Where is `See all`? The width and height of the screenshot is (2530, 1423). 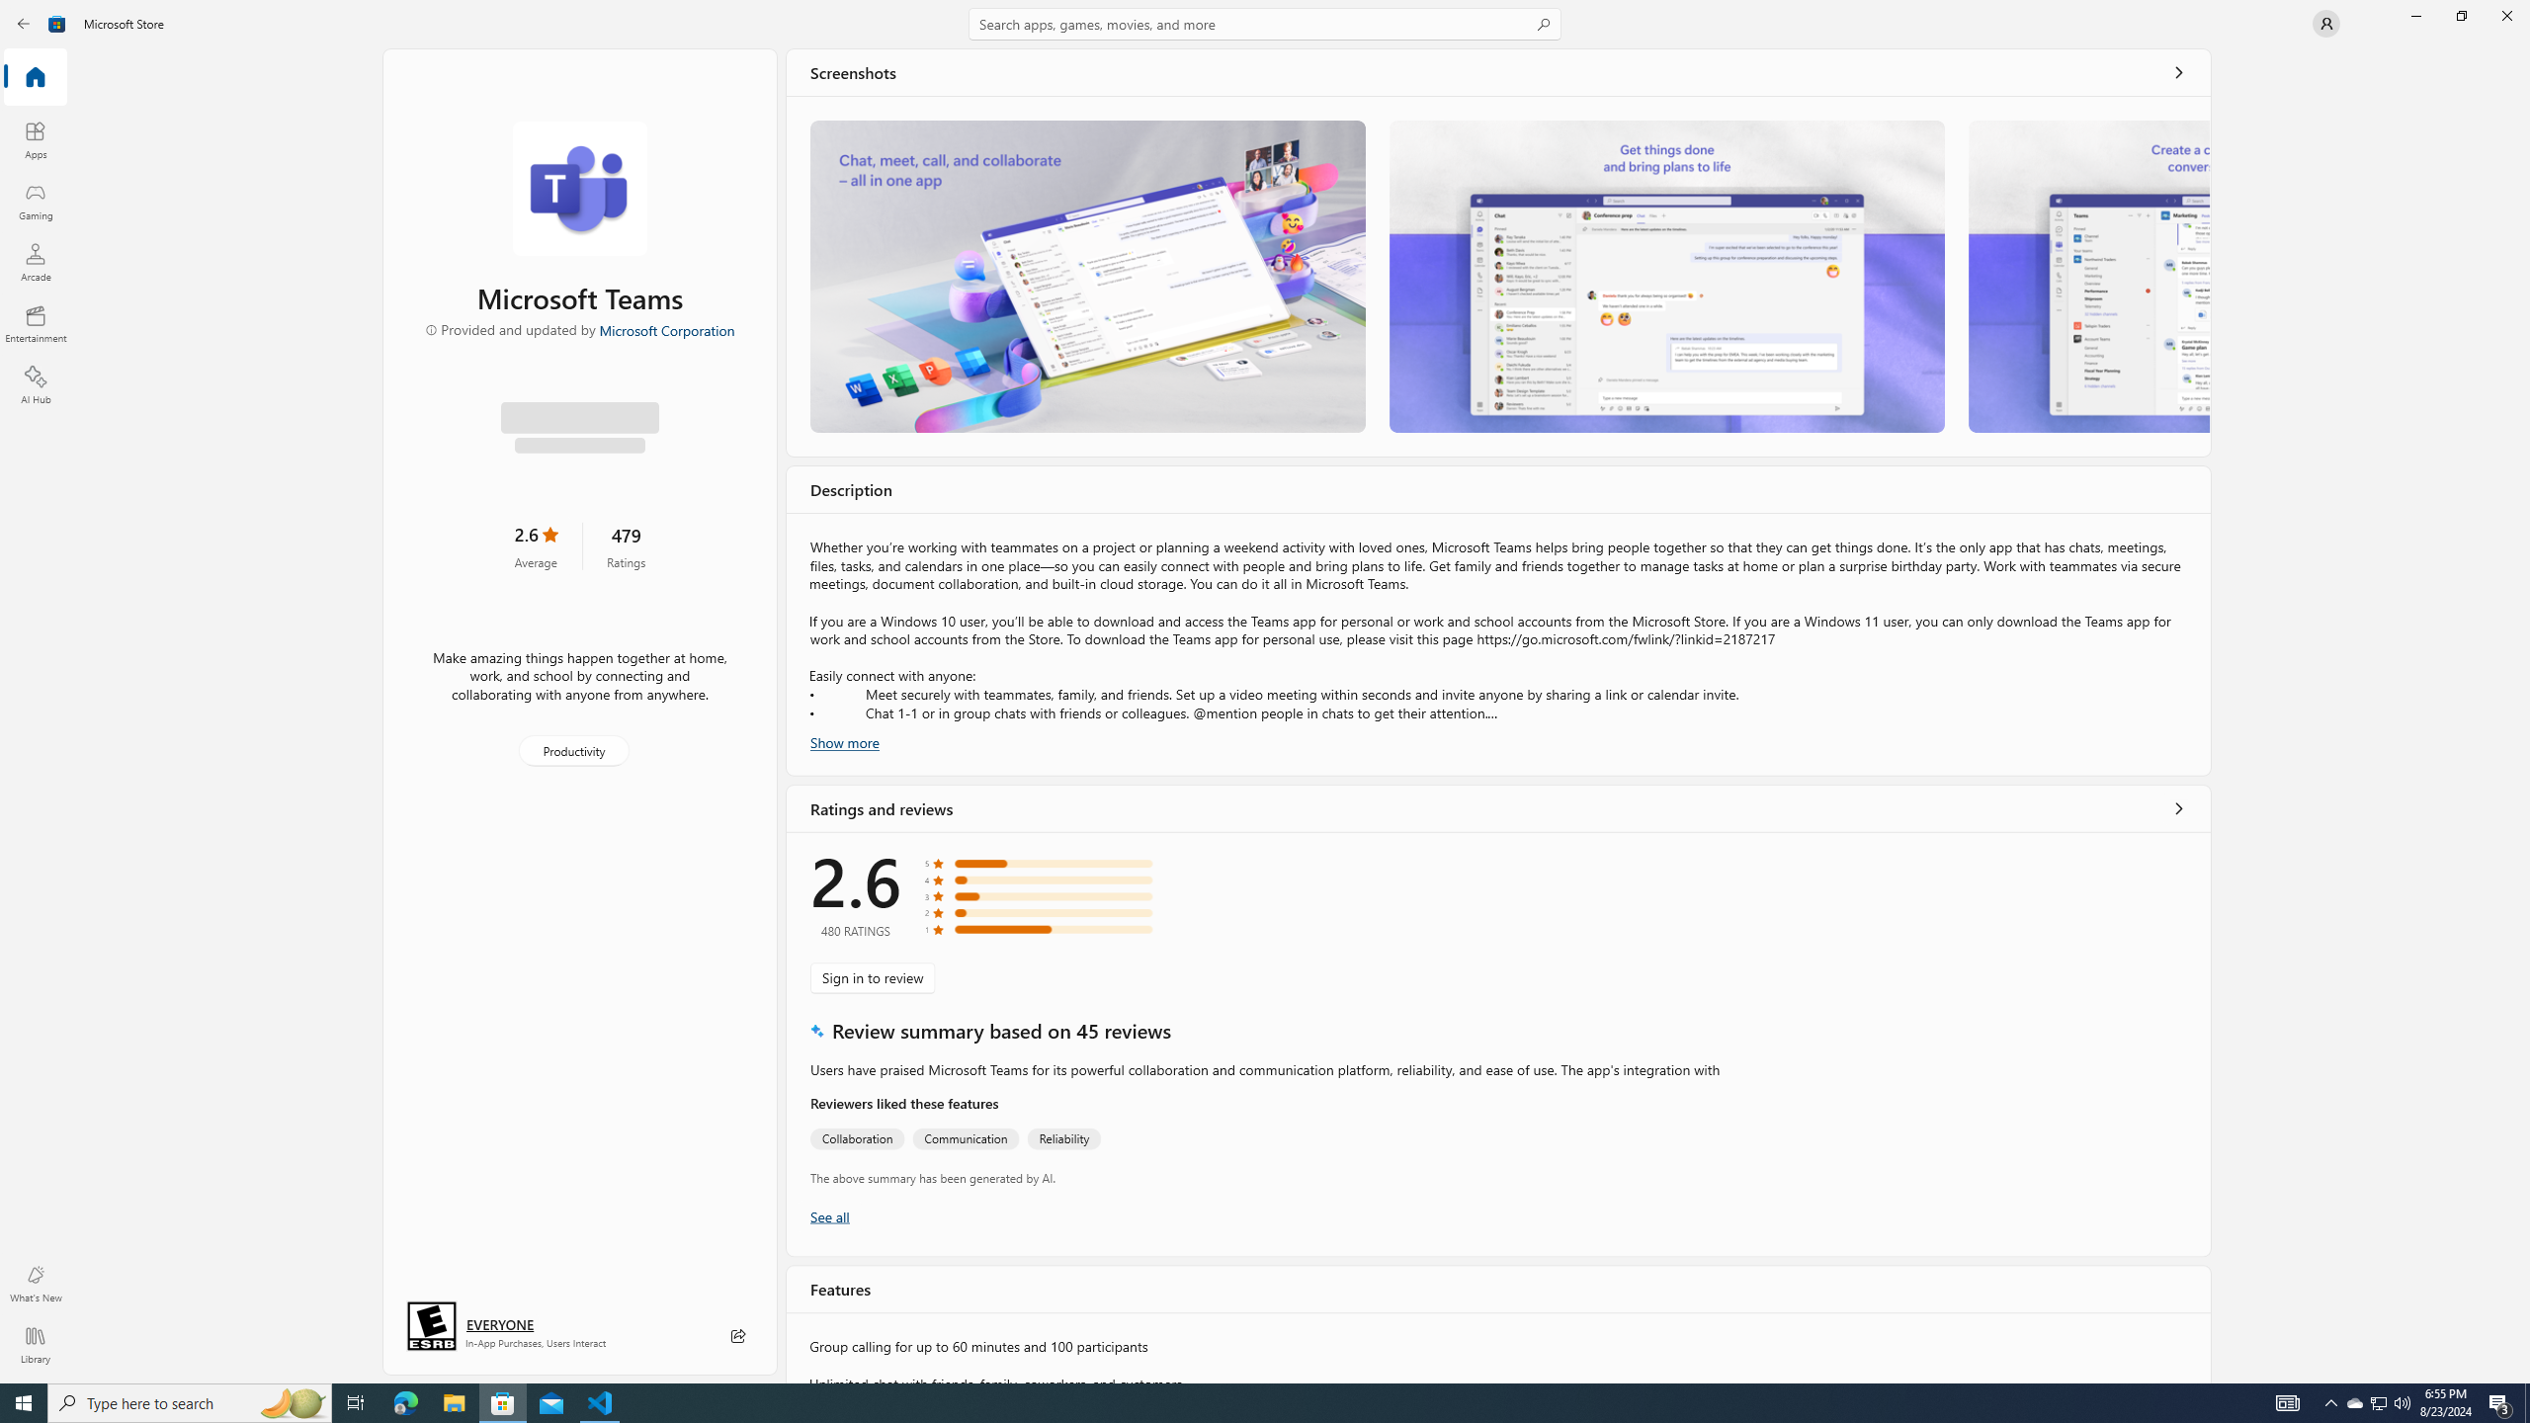 See all is located at coordinates (2179, 72).